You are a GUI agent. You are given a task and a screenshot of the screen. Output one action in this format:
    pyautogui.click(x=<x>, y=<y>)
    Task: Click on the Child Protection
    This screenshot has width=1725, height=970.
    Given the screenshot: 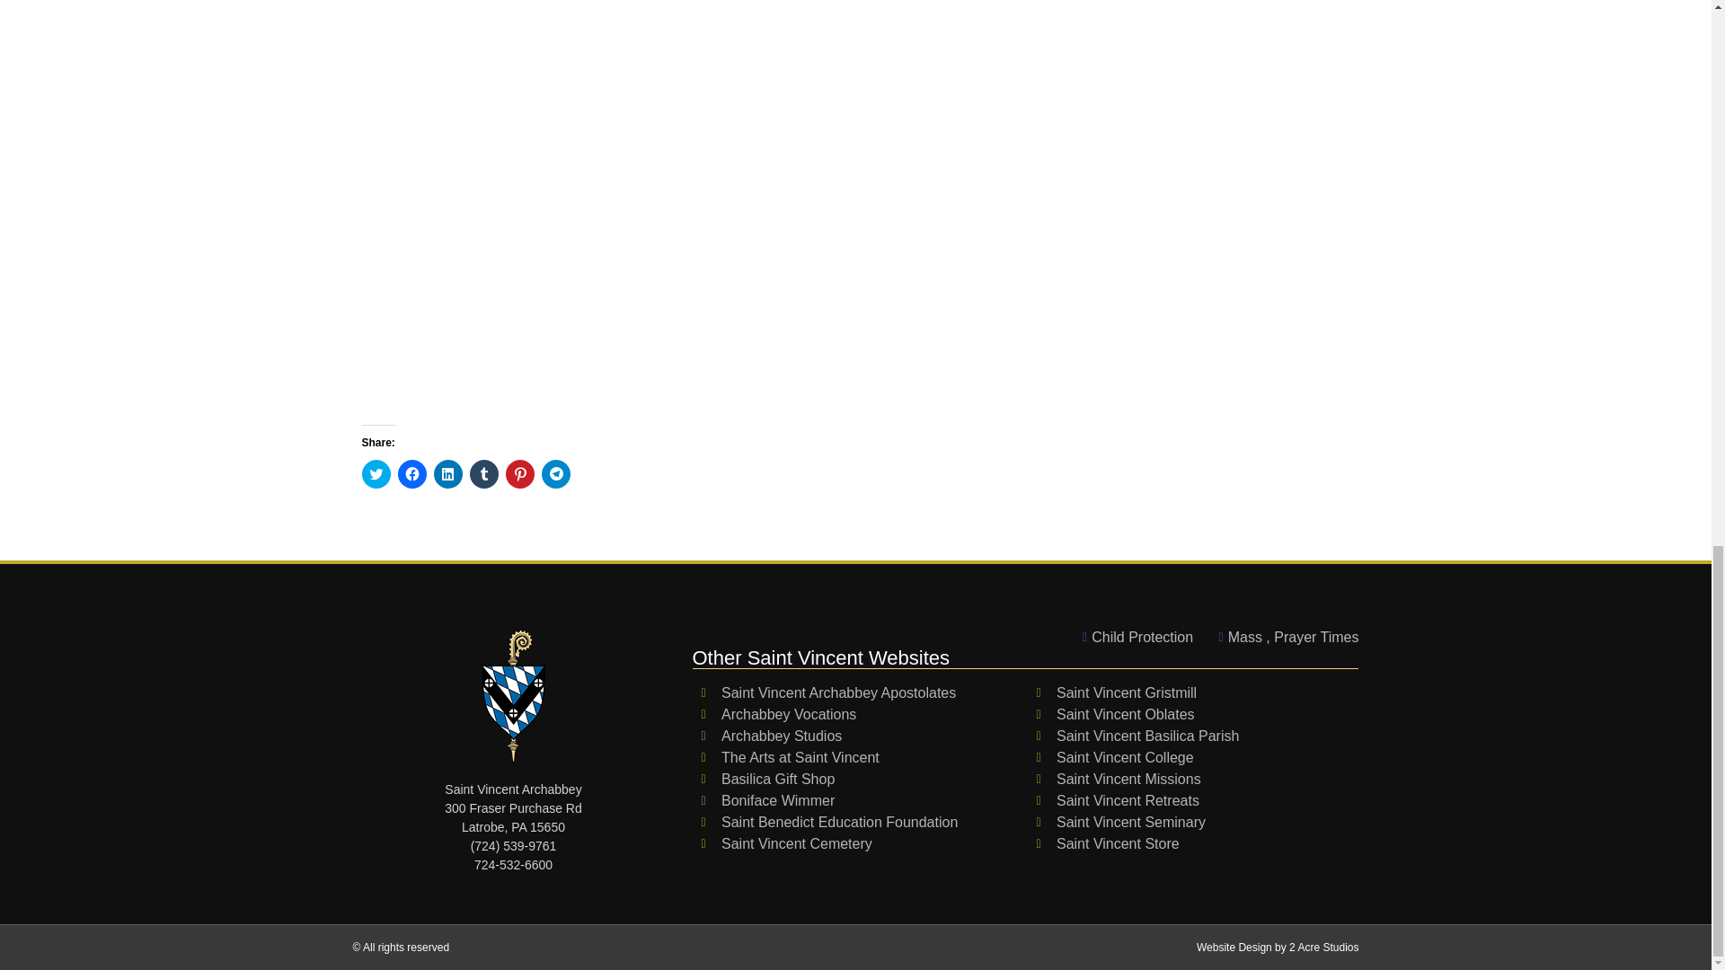 What is the action you would take?
    pyautogui.click(x=1132, y=638)
    